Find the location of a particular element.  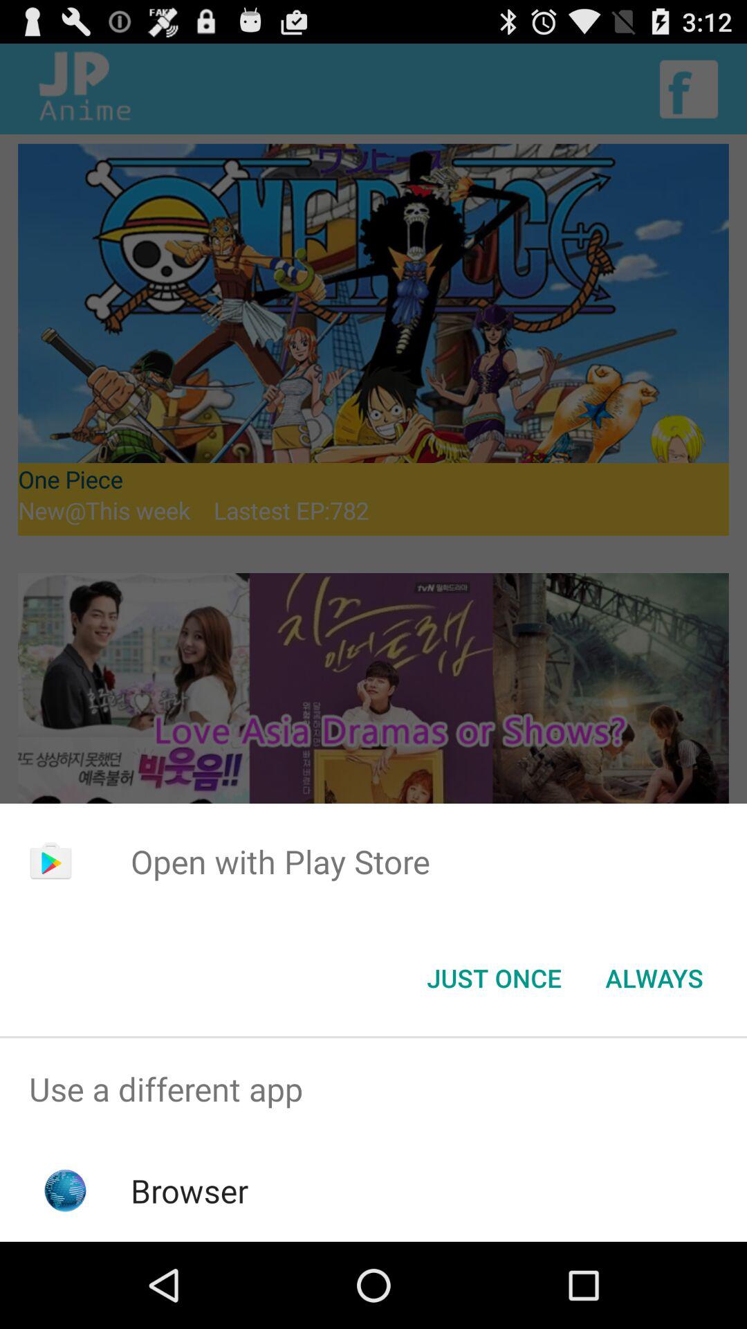

flip until the browser is located at coordinates (190, 1191).